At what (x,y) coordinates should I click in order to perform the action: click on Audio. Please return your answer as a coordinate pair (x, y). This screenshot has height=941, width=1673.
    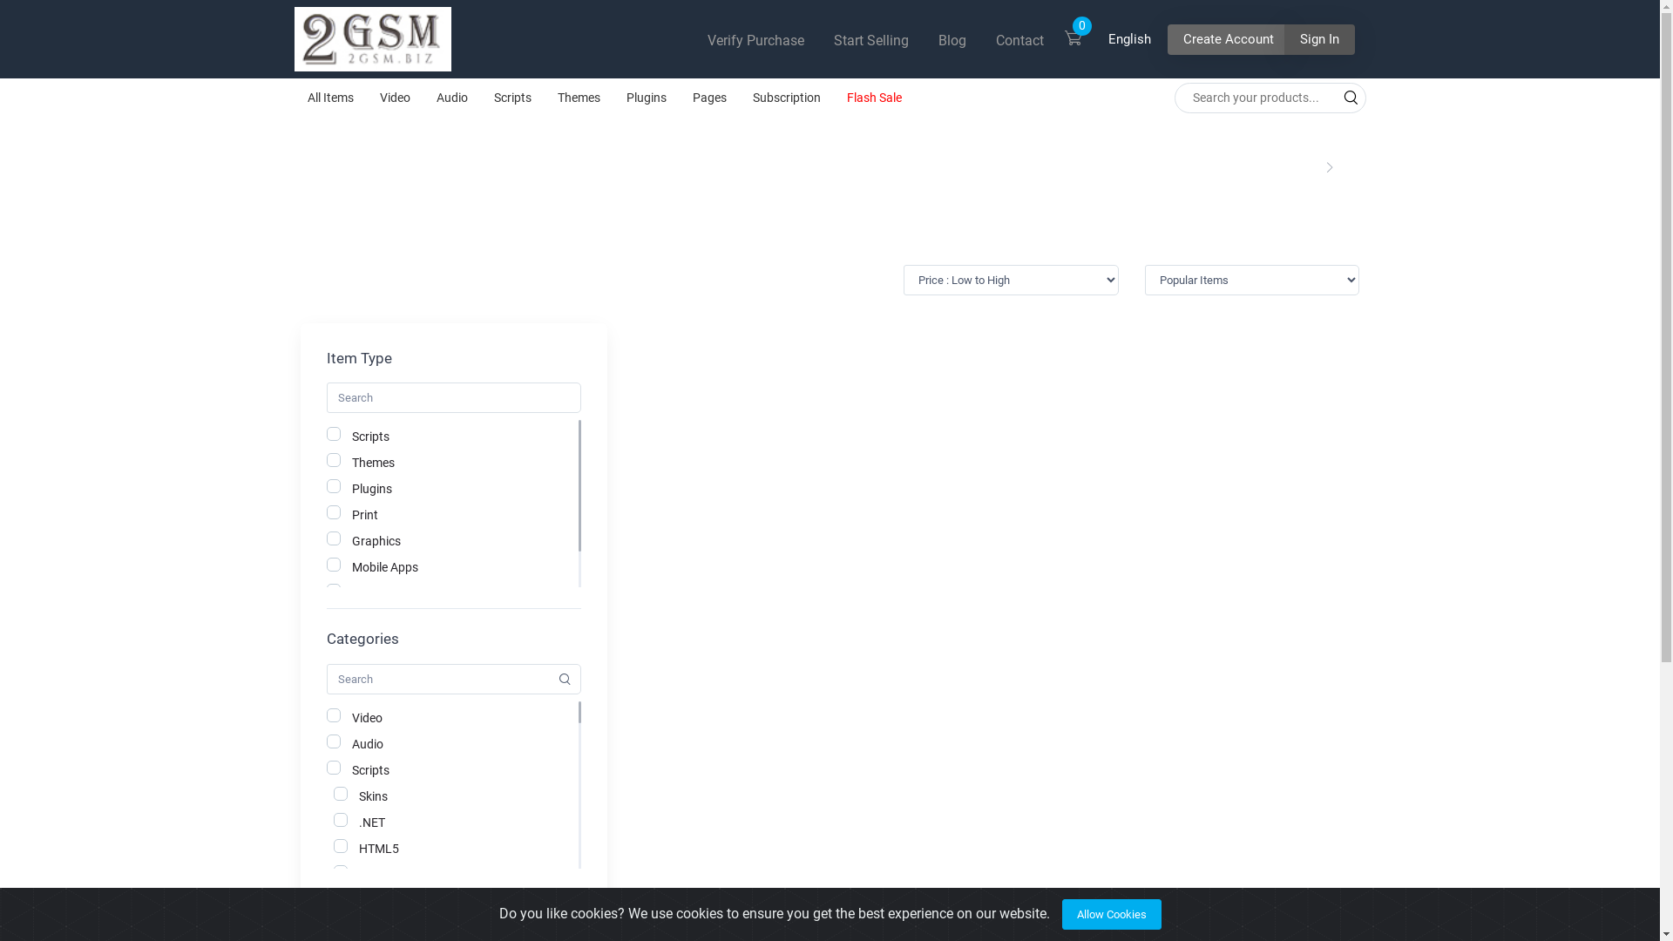
    Looking at the image, I should click on (452, 98).